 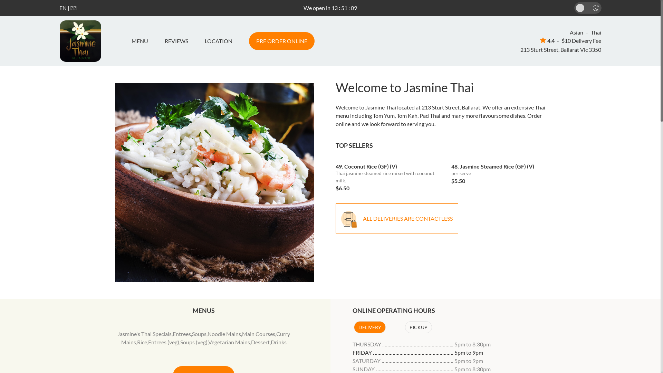 I want to click on Drinks, so click(x=279, y=342).